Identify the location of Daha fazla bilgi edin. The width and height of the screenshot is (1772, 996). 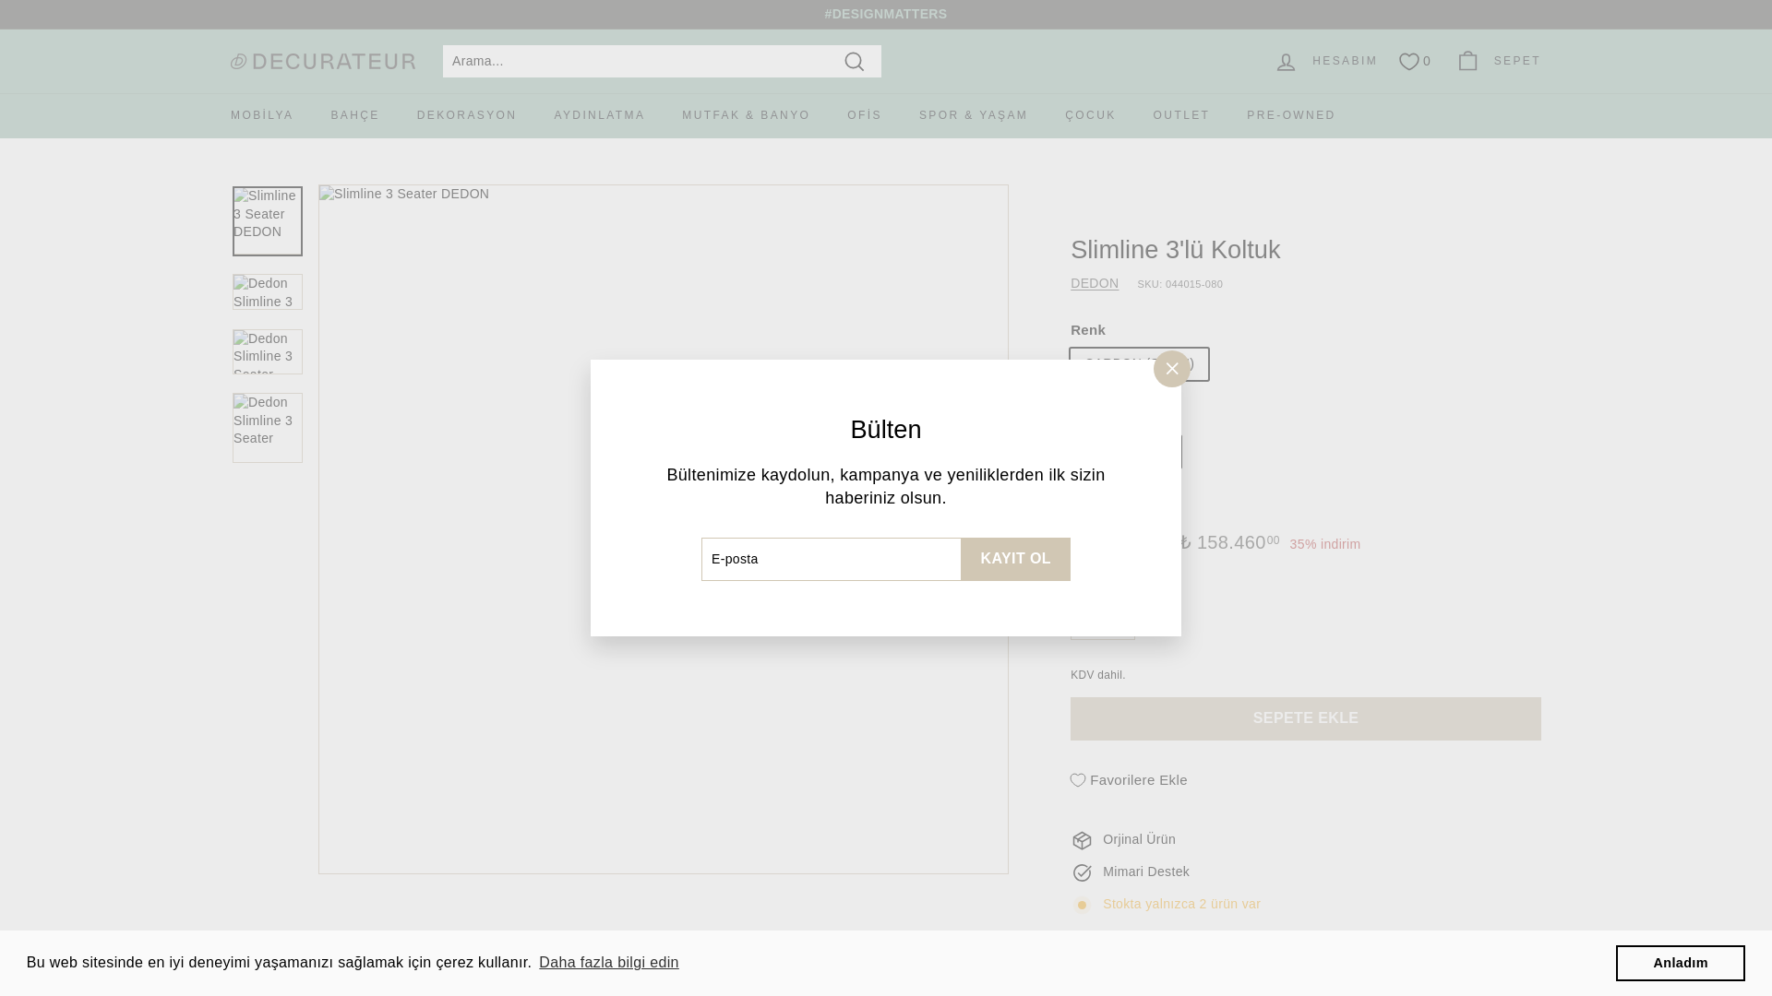
(609, 963).